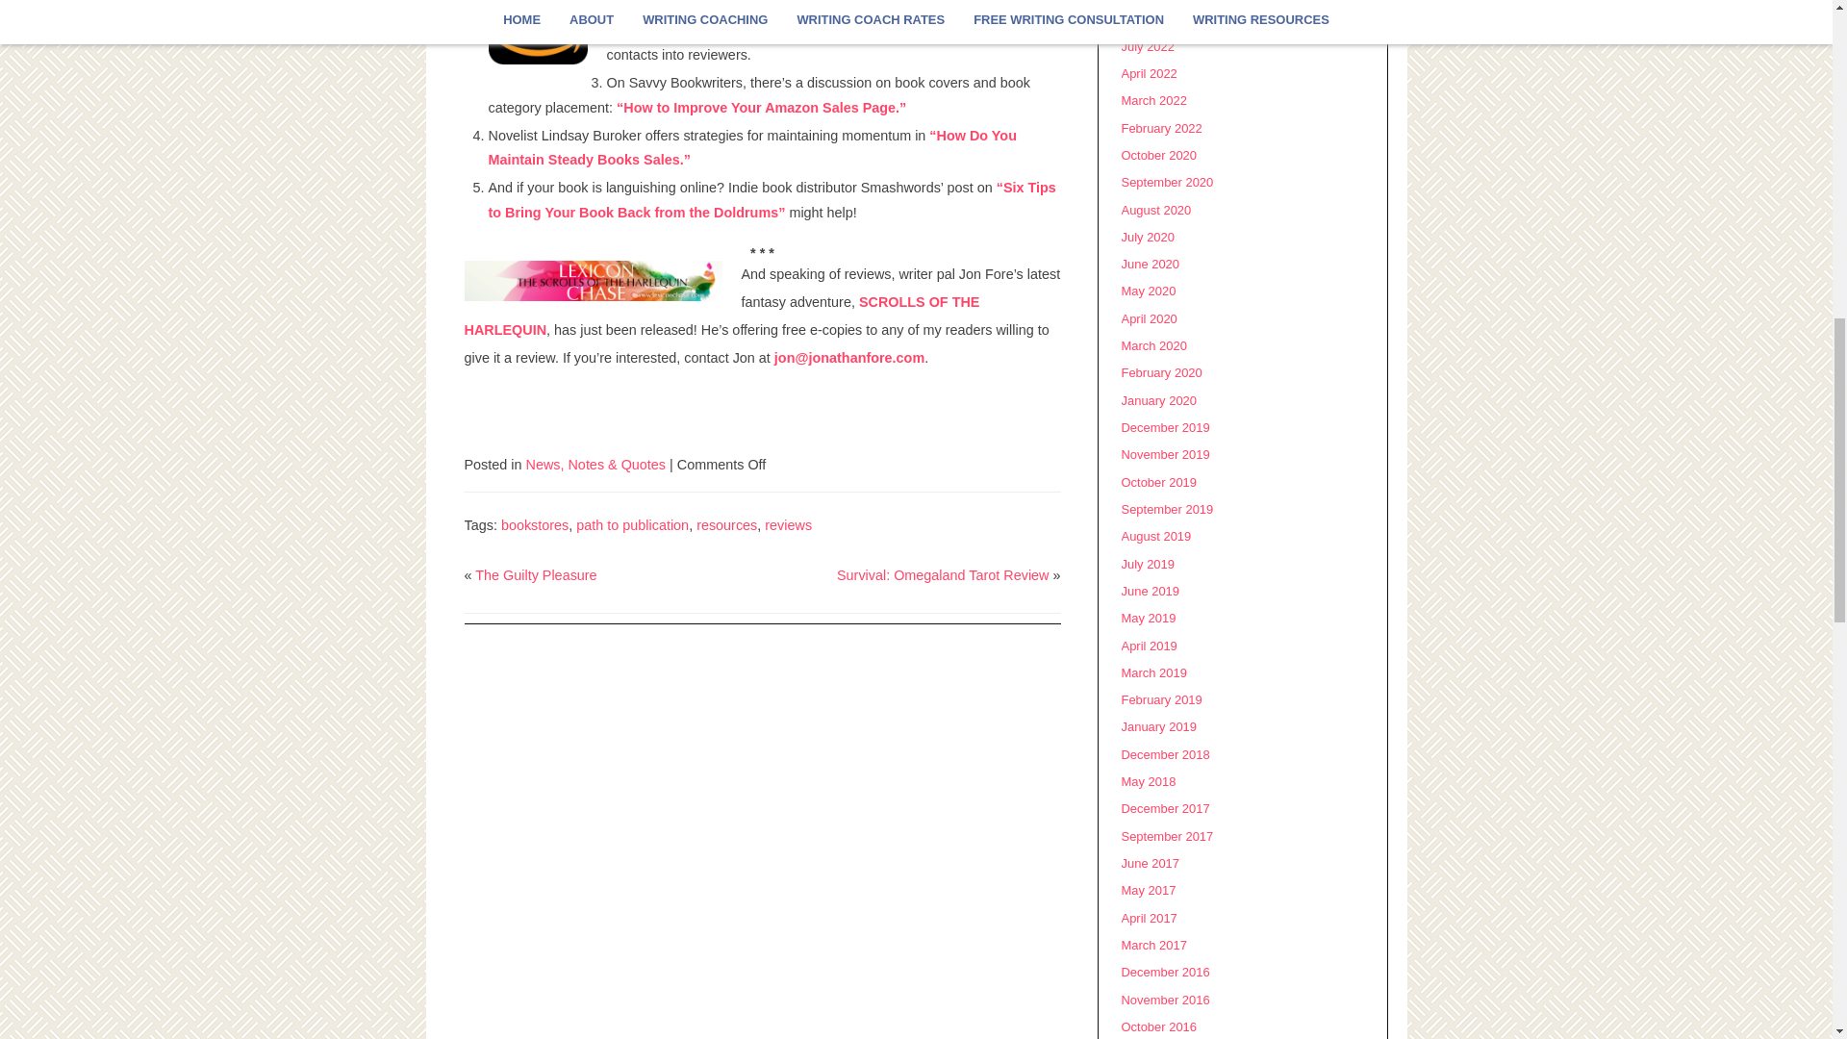 The width and height of the screenshot is (1847, 1039). I want to click on 1000 COPIES, so click(831, 18).